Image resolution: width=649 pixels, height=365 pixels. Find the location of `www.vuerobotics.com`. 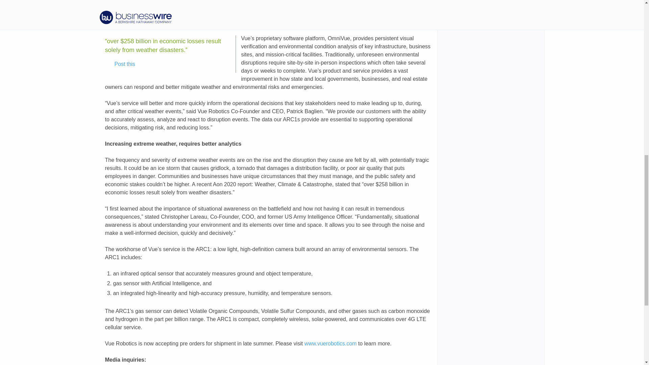

www.vuerobotics.com is located at coordinates (330, 343).